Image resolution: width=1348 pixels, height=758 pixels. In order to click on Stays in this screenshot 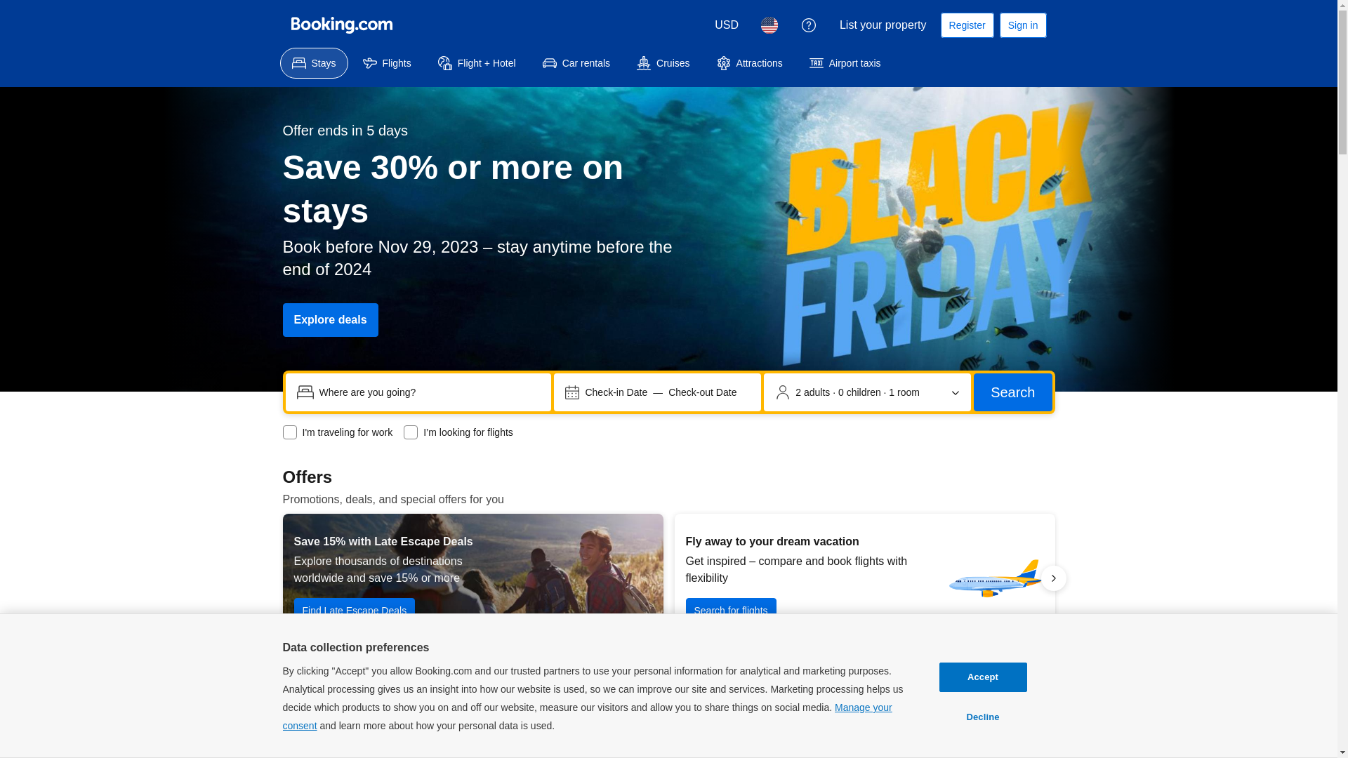, I will do `click(313, 63)`.